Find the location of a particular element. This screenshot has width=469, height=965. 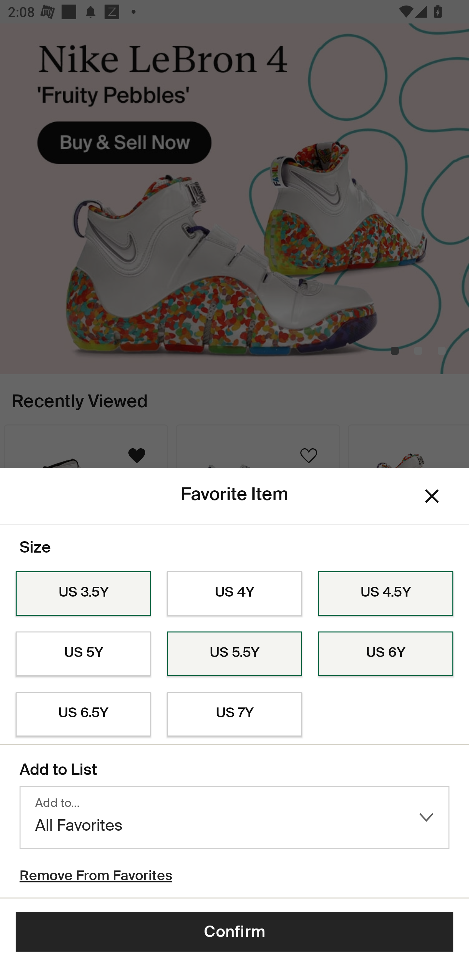

US 6.5Y is located at coordinates (83, 715).